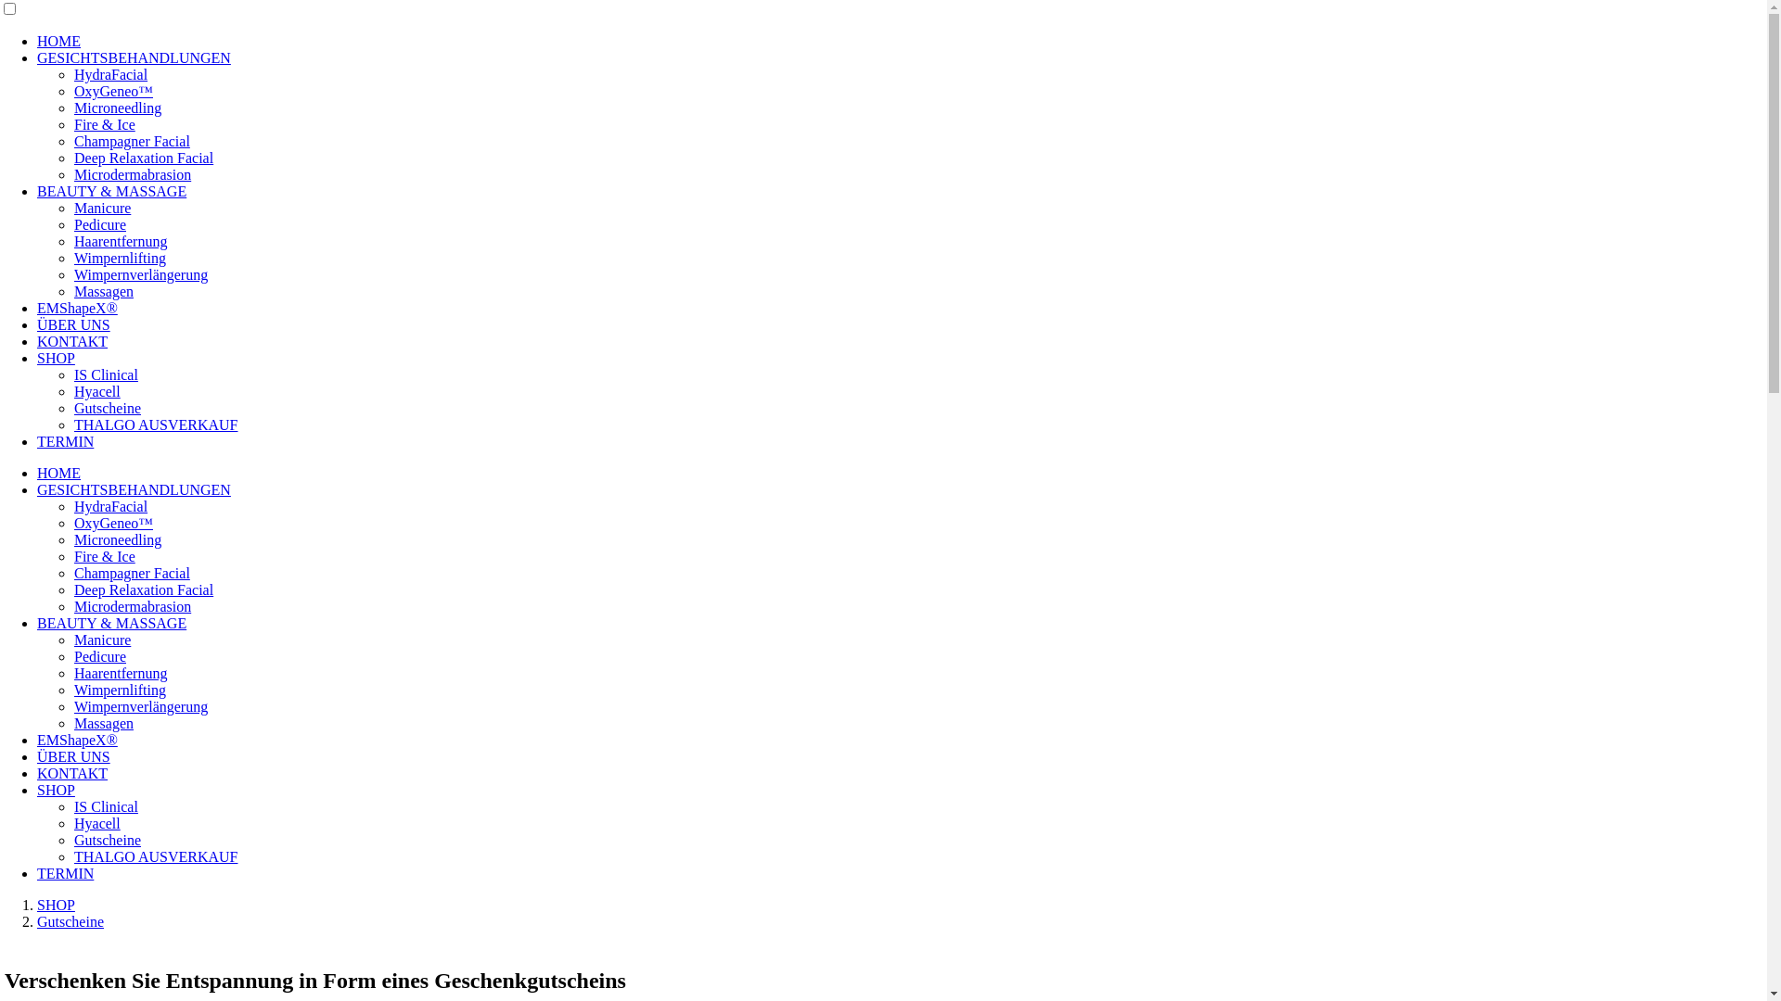  I want to click on THALGO AUSVERKAUF, so click(156, 424).